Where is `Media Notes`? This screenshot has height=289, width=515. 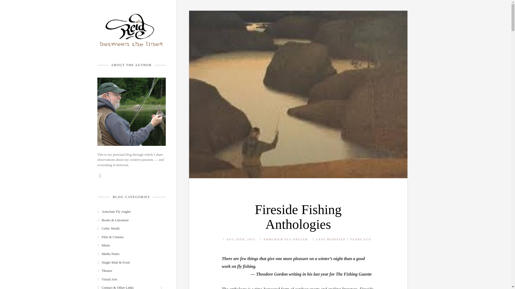
Media Notes is located at coordinates (126, 256).